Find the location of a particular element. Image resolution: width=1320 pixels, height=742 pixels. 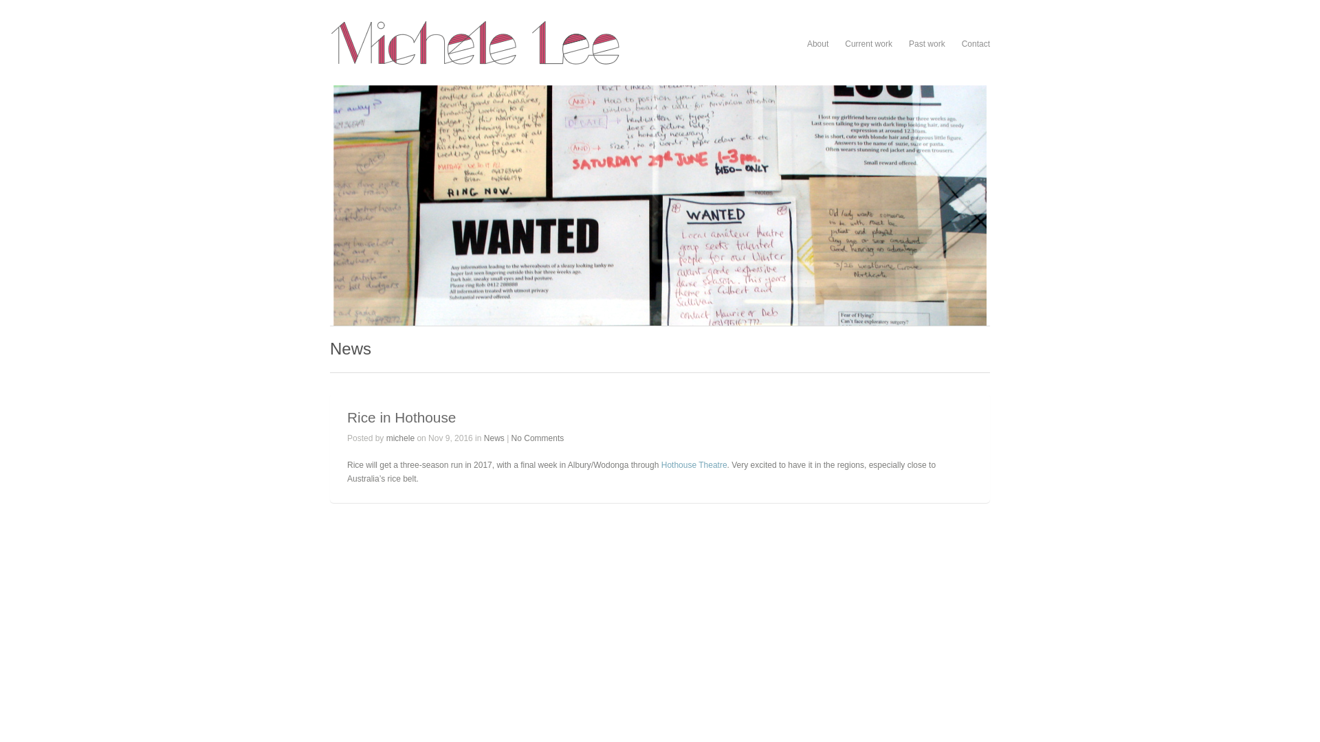

Rice in Hothouse is located at coordinates (401, 418).